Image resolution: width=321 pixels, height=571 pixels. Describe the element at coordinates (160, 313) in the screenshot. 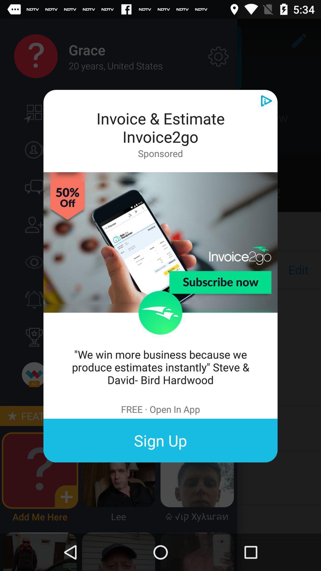

I see `click the item above we win more item` at that location.